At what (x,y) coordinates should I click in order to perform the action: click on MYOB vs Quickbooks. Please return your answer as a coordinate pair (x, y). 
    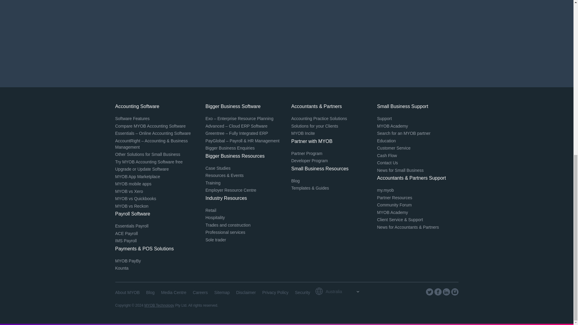
    Looking at the image, I should click on (135, 199).